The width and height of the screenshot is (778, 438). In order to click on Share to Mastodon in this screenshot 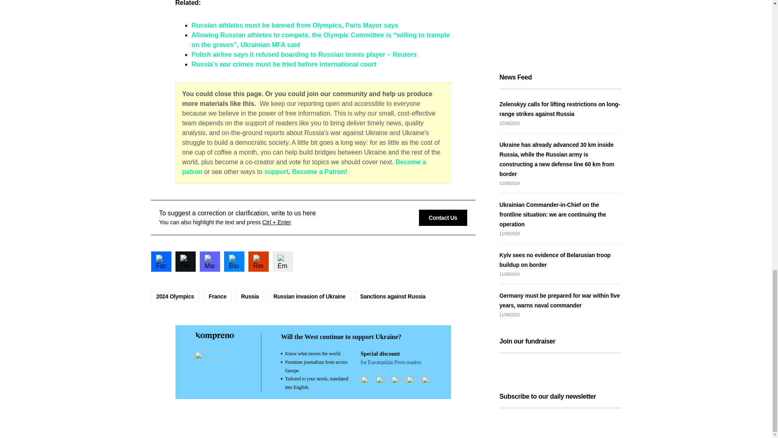, I will do `click(209, 261)`.